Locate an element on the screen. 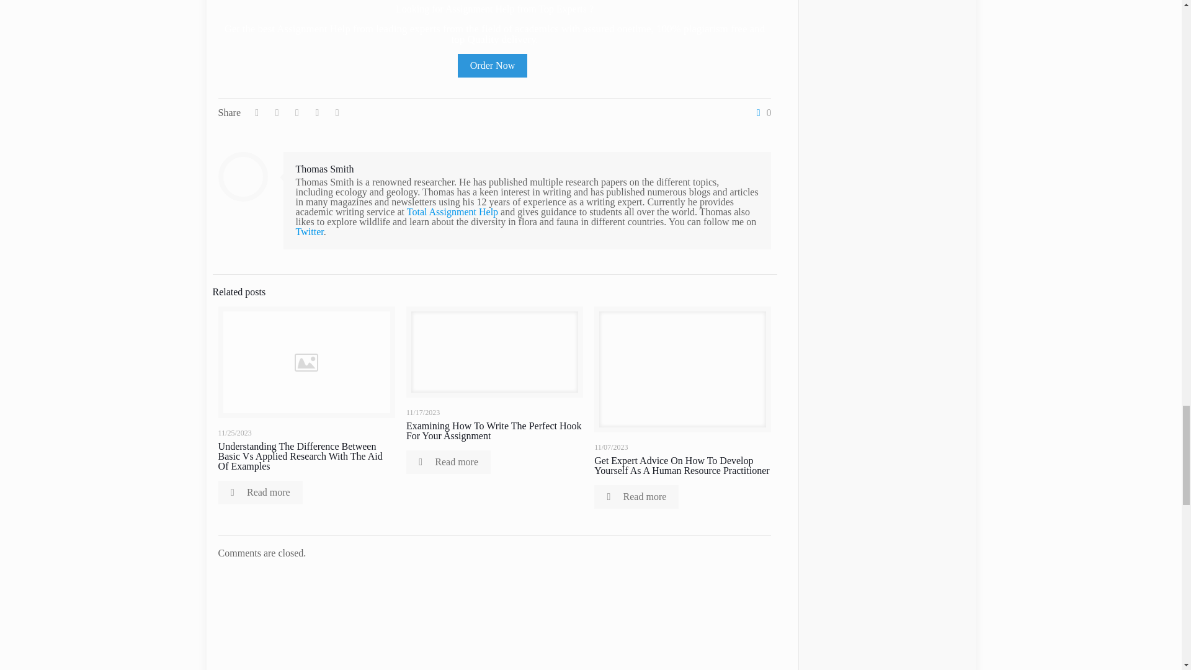 The height and width of the screenshot is (670, 1191). Read more is located at coordinates (260, 493).